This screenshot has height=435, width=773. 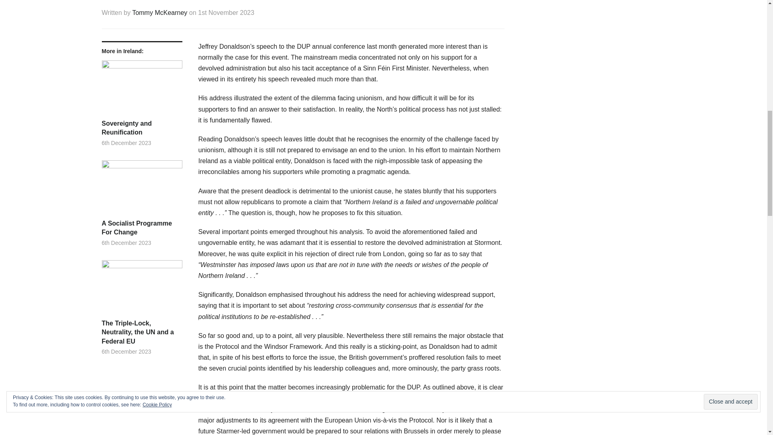 I want to click on Permalink to Sovereignty and Reunification, so click(x=141, y=128).